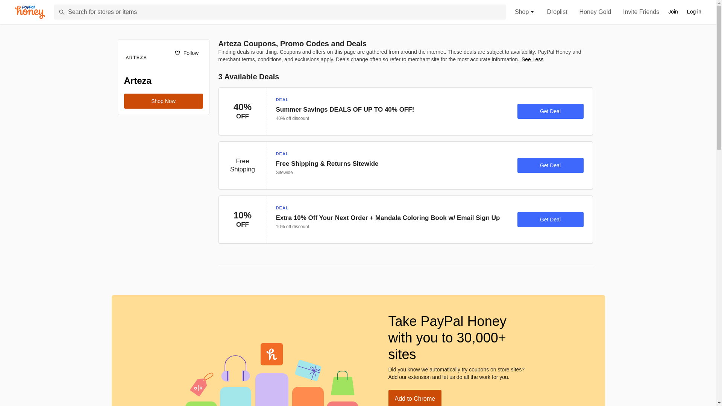 The width and height of the screenshot is (722, 406). Describe the element at coordinates (551, 165) in the screenshot. I see `Get Deal` at that location.